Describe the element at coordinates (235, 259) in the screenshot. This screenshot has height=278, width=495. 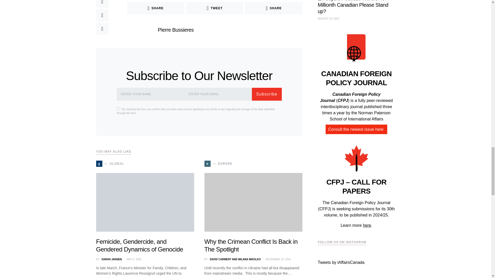
I see `View all posts by David Carment and Milana Nikolko` at that location.